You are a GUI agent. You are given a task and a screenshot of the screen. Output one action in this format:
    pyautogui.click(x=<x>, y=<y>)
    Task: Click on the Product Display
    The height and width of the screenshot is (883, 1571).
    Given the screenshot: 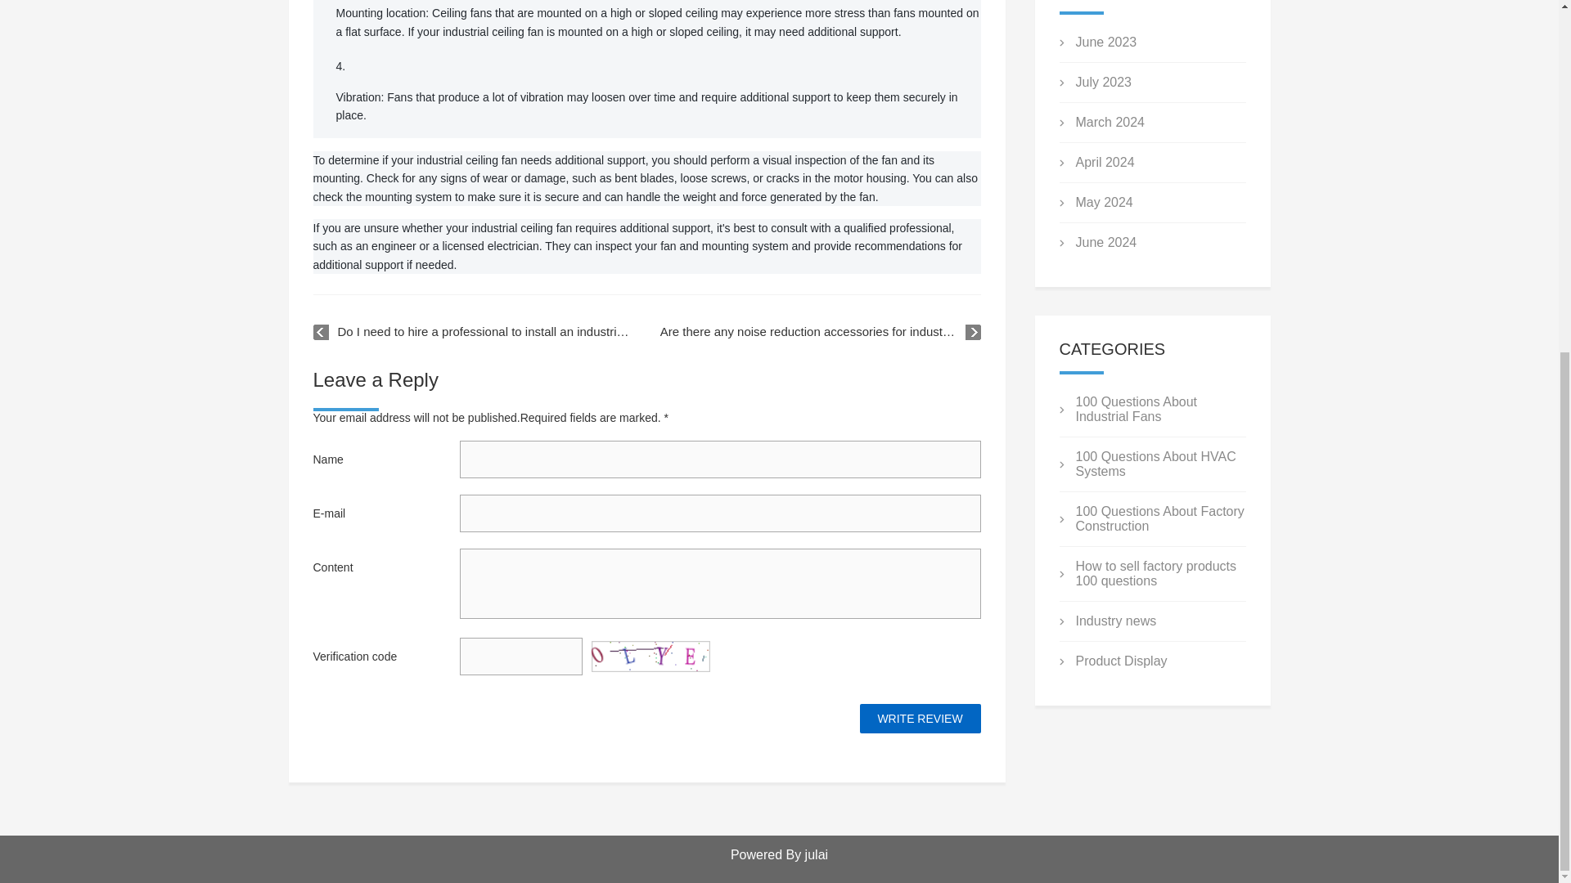 What is the action you would take?
    pyautogui.click(x=1121, y=661)
    